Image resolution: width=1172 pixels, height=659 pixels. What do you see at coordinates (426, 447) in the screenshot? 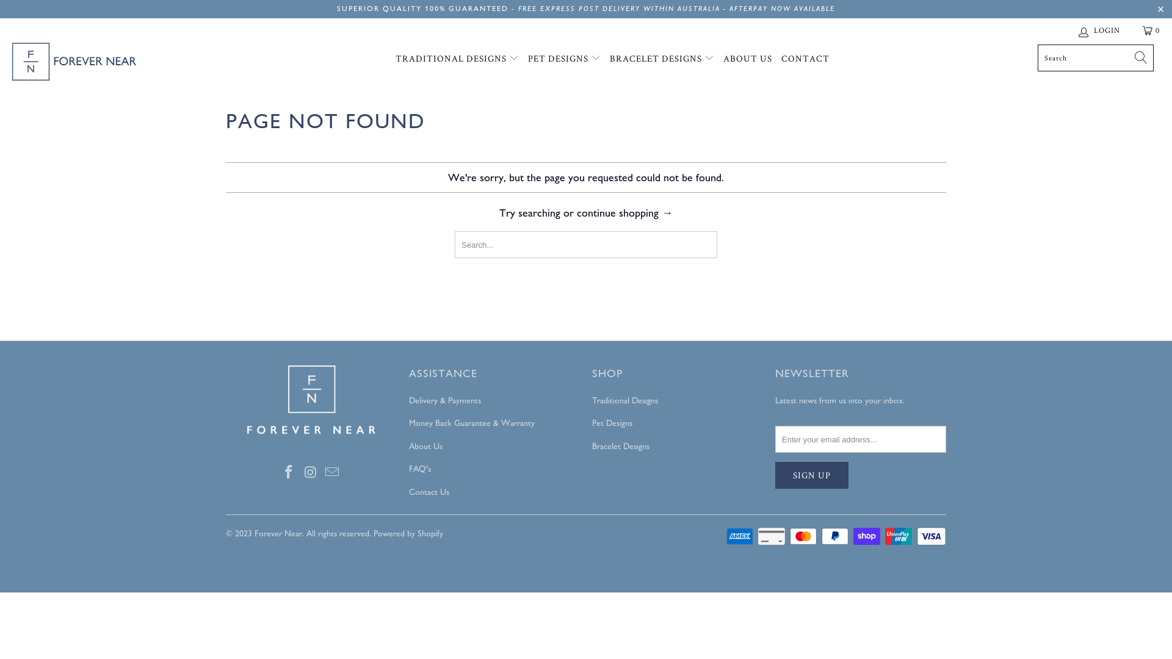
I see `About Us` at bounding box center [426, 447].